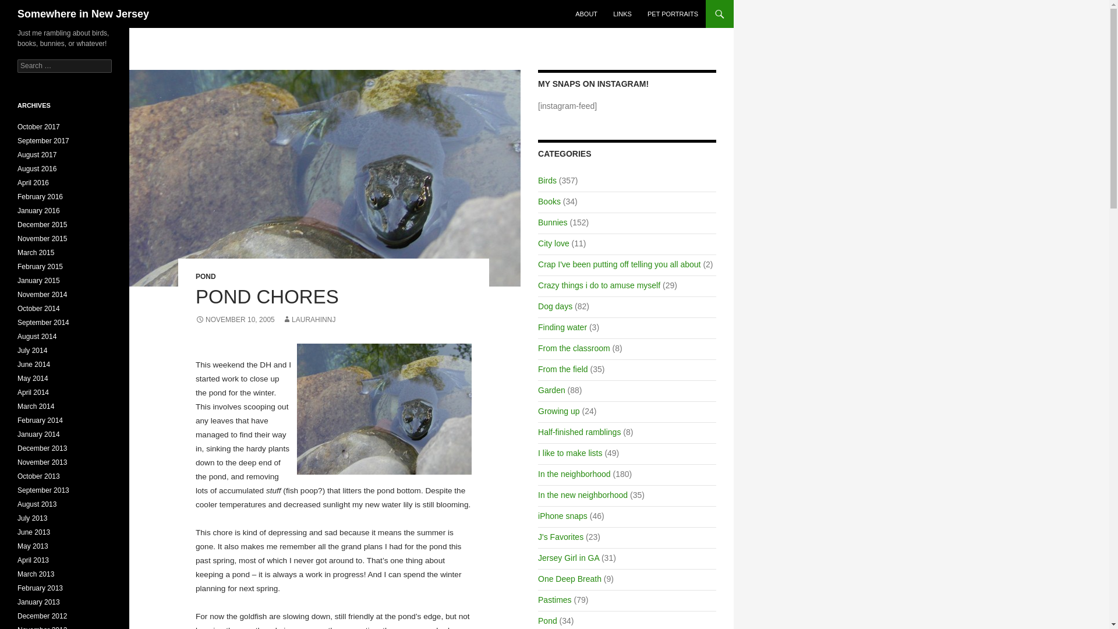  Describe the element at coordinates (574, 348) in the screenshot. I see `From the classroom` at that location.